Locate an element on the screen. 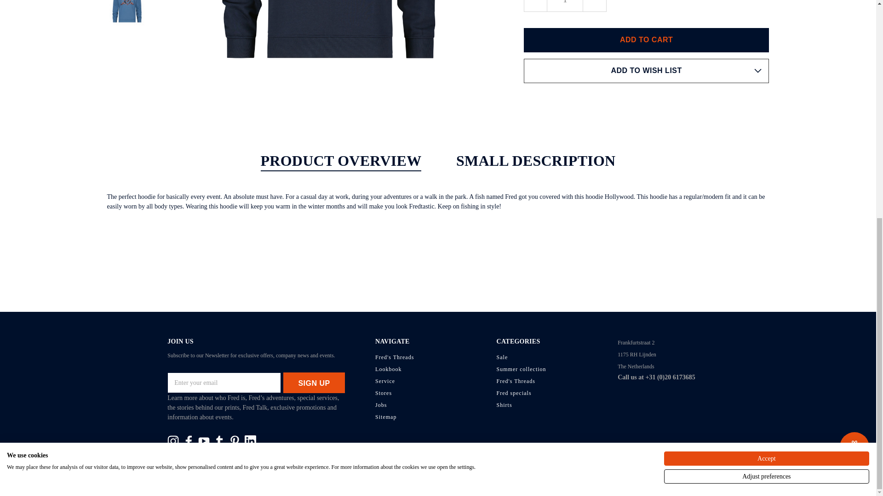  Sign Up is located at coordinates (314, 383).